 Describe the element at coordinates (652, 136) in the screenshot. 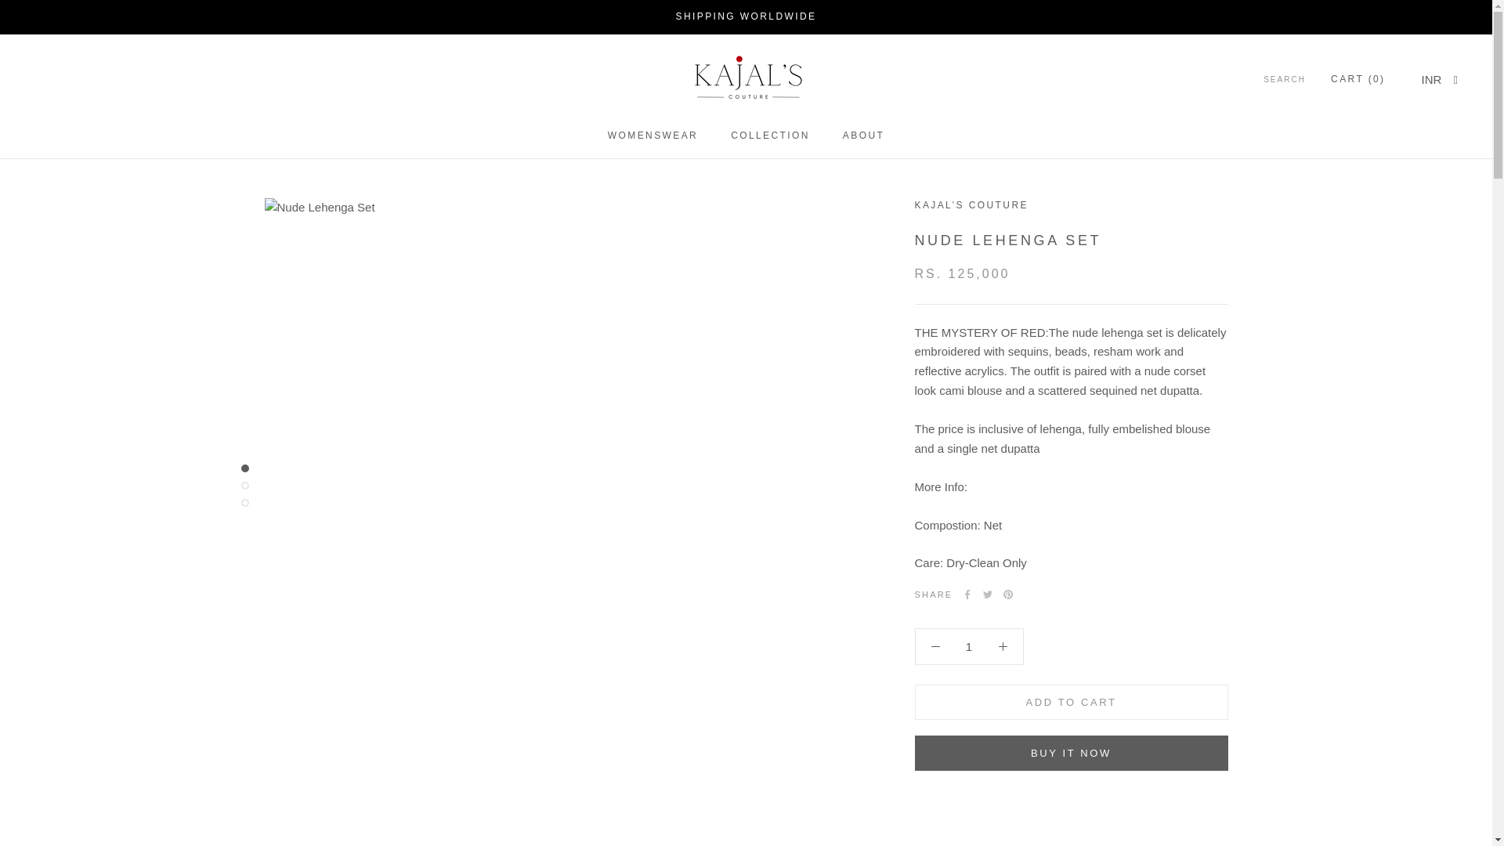

I see `COLLECTION` at that location.